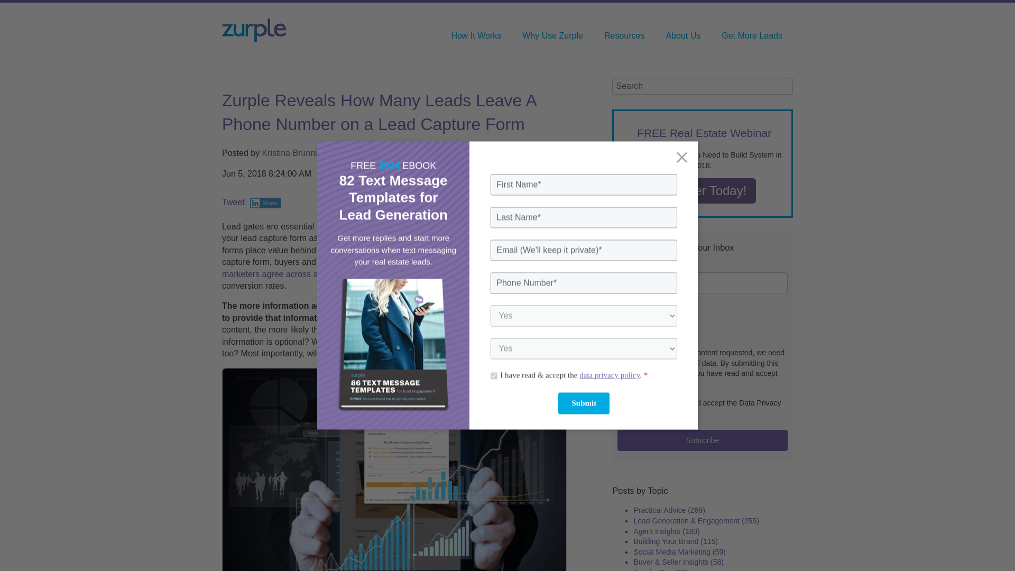 The height and width of the screenshot is (571, 1015). What do you see at coordinates (254, 30) in the screenshot?
I see `Zurple` at bounding box center [254, 30].